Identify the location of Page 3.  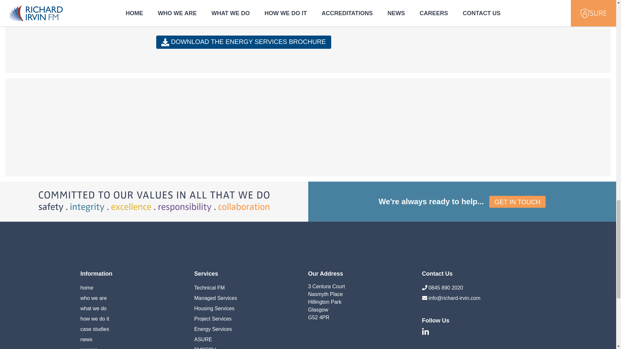
(308, 2).